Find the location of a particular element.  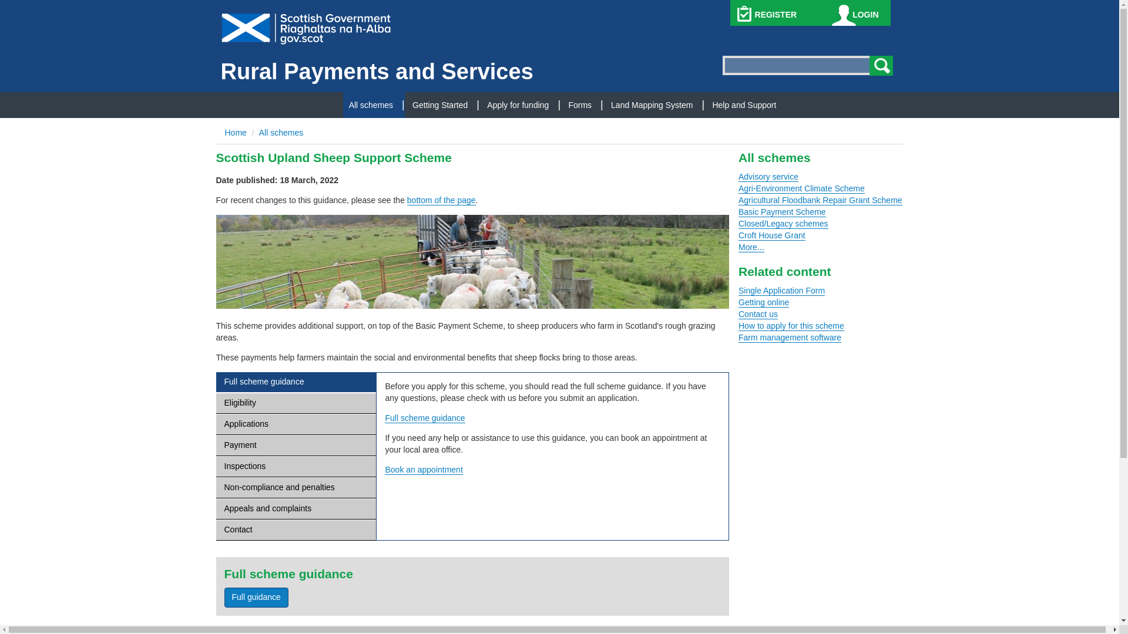

Full scheme guidance is located at coordinates (296, 382).